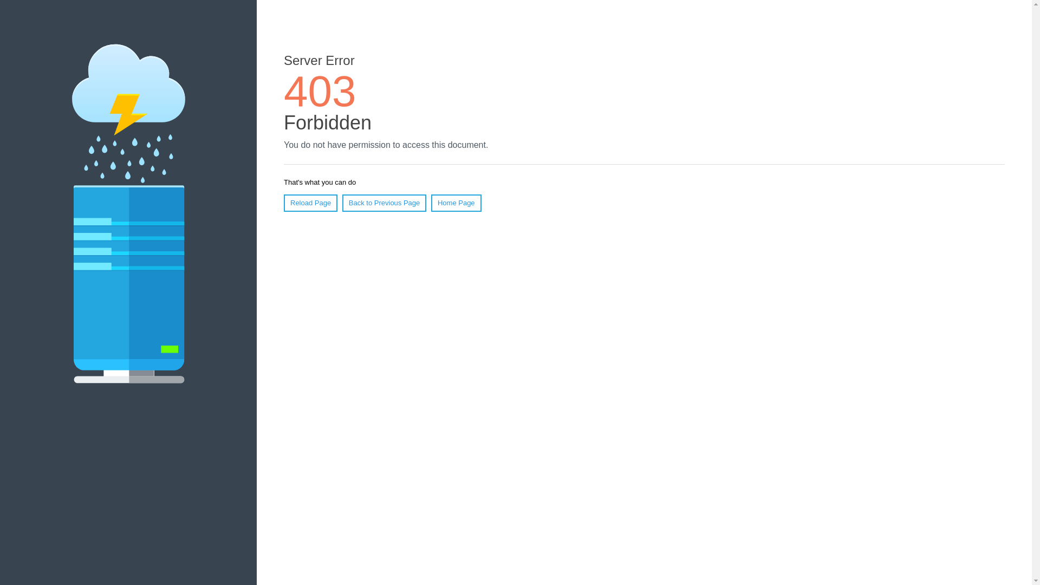 The width and height of the screenshot is (1040, 585). Describe the element at coordinates (384, 203) in the screenshot. I see `Back to Previous Page` at that location.